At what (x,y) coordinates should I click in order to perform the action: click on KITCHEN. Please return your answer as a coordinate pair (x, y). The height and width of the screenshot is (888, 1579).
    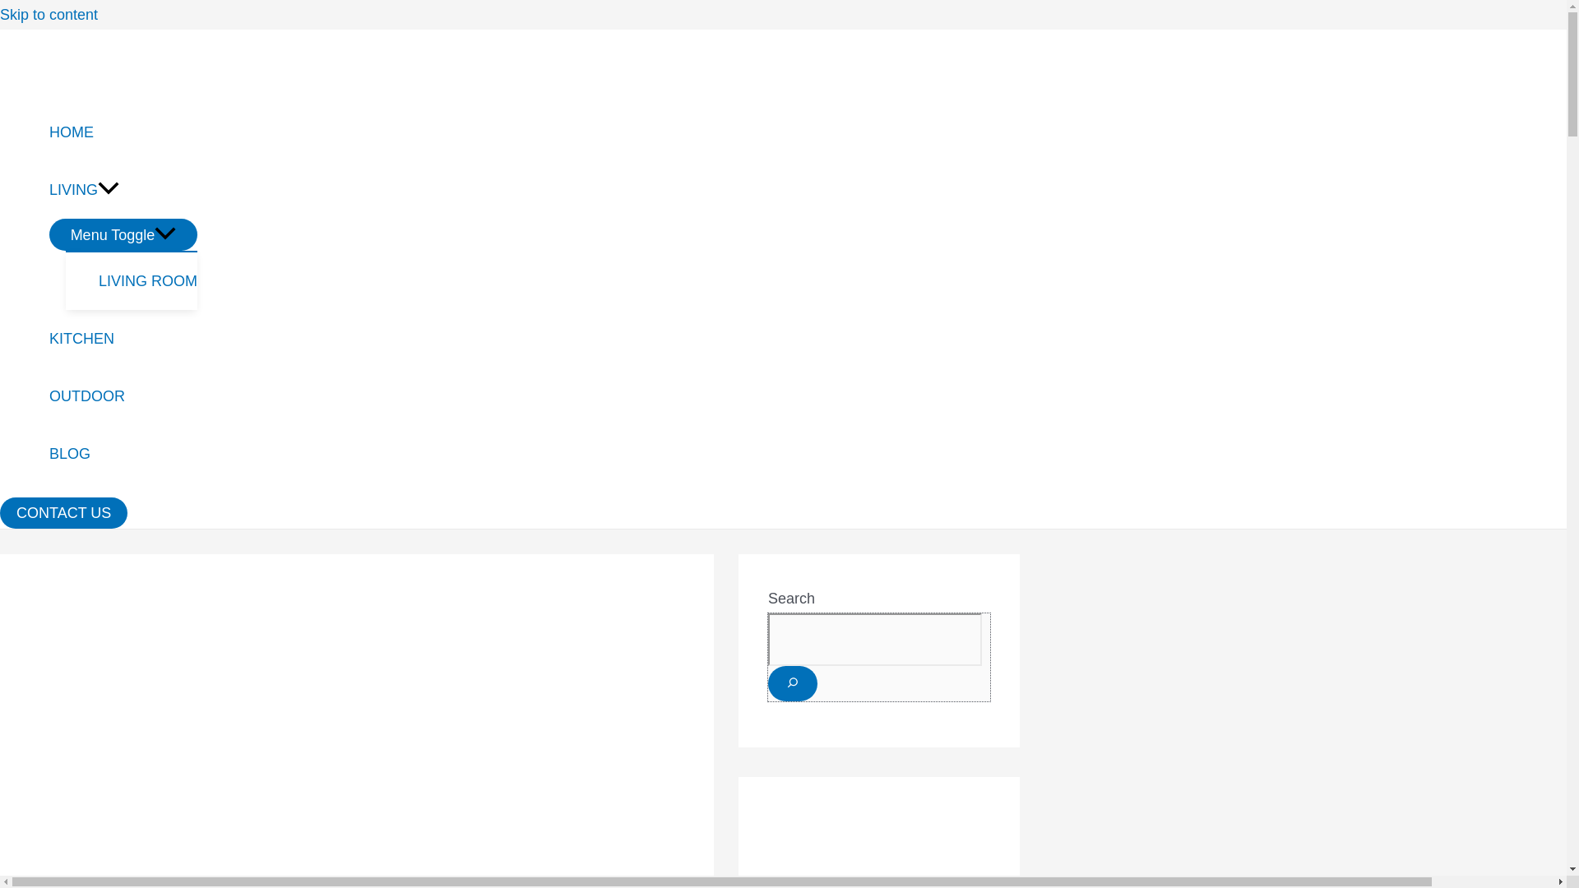
    Looking at the image, I should click on (123, 339).